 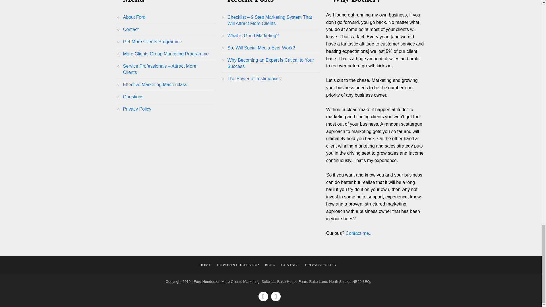 I want to click on About Ford, so click(x=134, y=17).